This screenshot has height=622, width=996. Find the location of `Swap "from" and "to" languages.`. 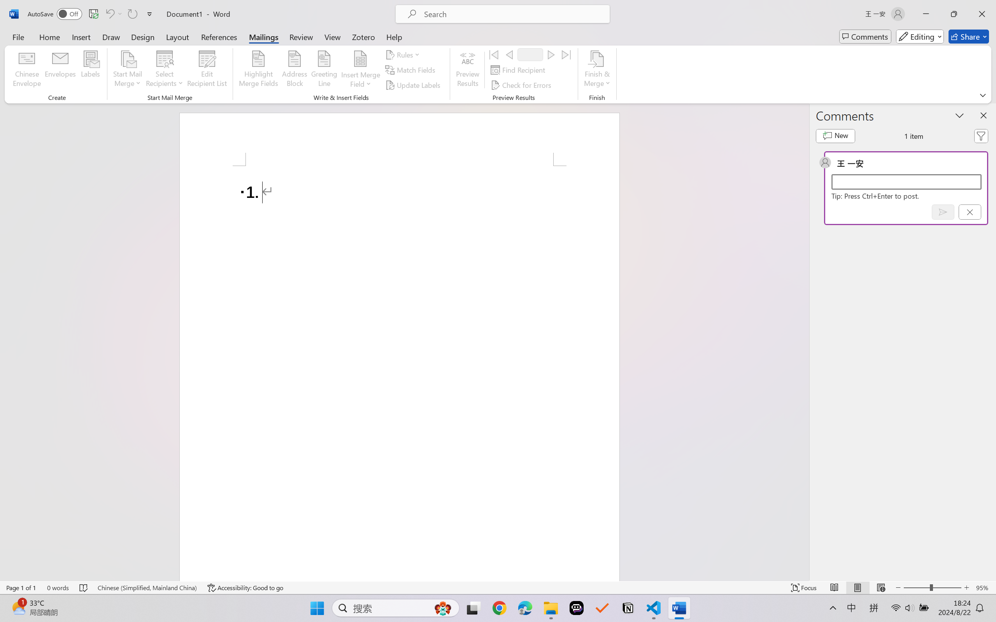

Swap "from" and "to" languages. is located at coordinates (912, 166).